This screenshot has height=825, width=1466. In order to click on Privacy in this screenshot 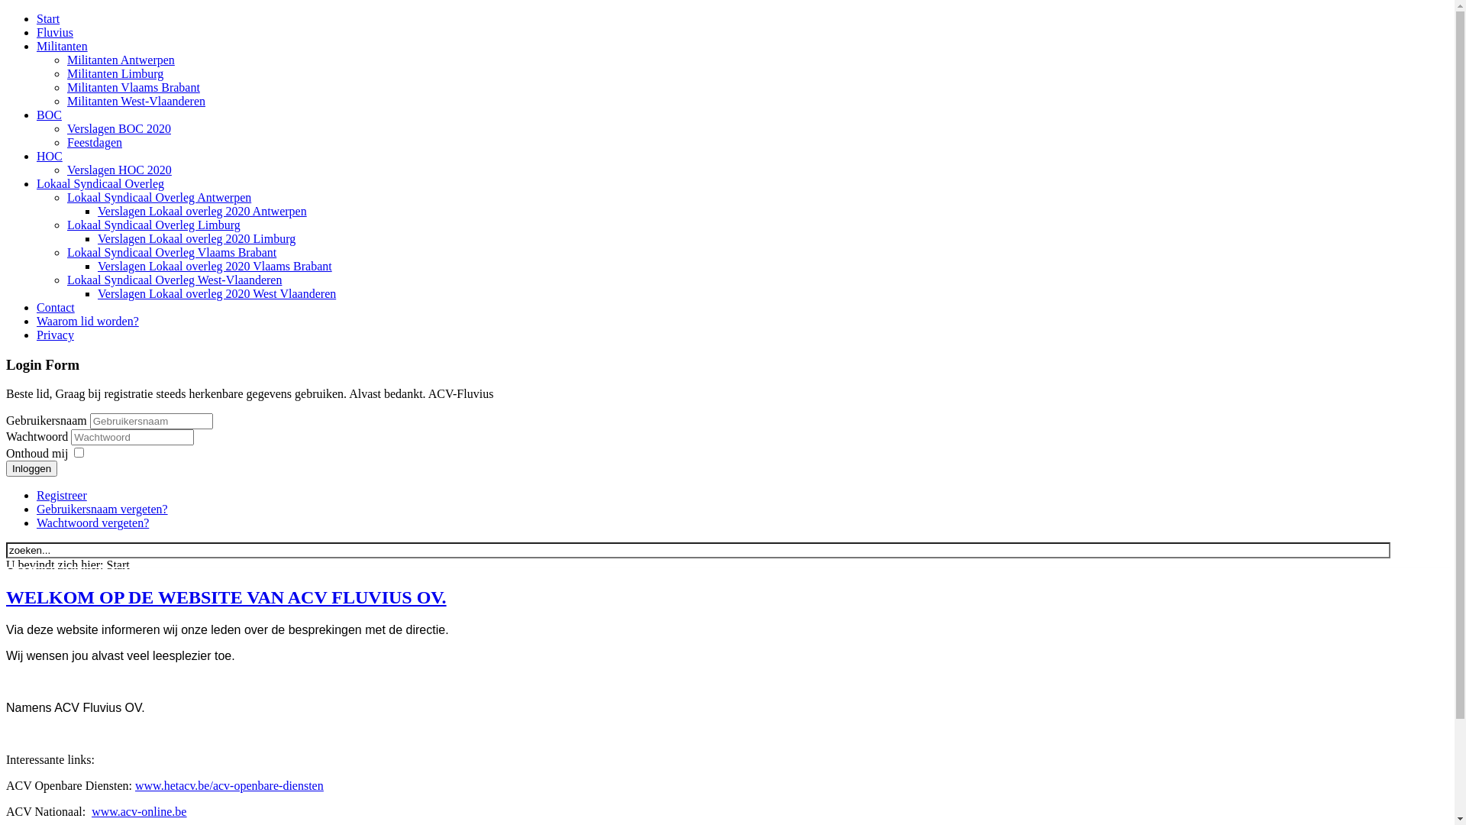, I will do `click(55, 335)`.